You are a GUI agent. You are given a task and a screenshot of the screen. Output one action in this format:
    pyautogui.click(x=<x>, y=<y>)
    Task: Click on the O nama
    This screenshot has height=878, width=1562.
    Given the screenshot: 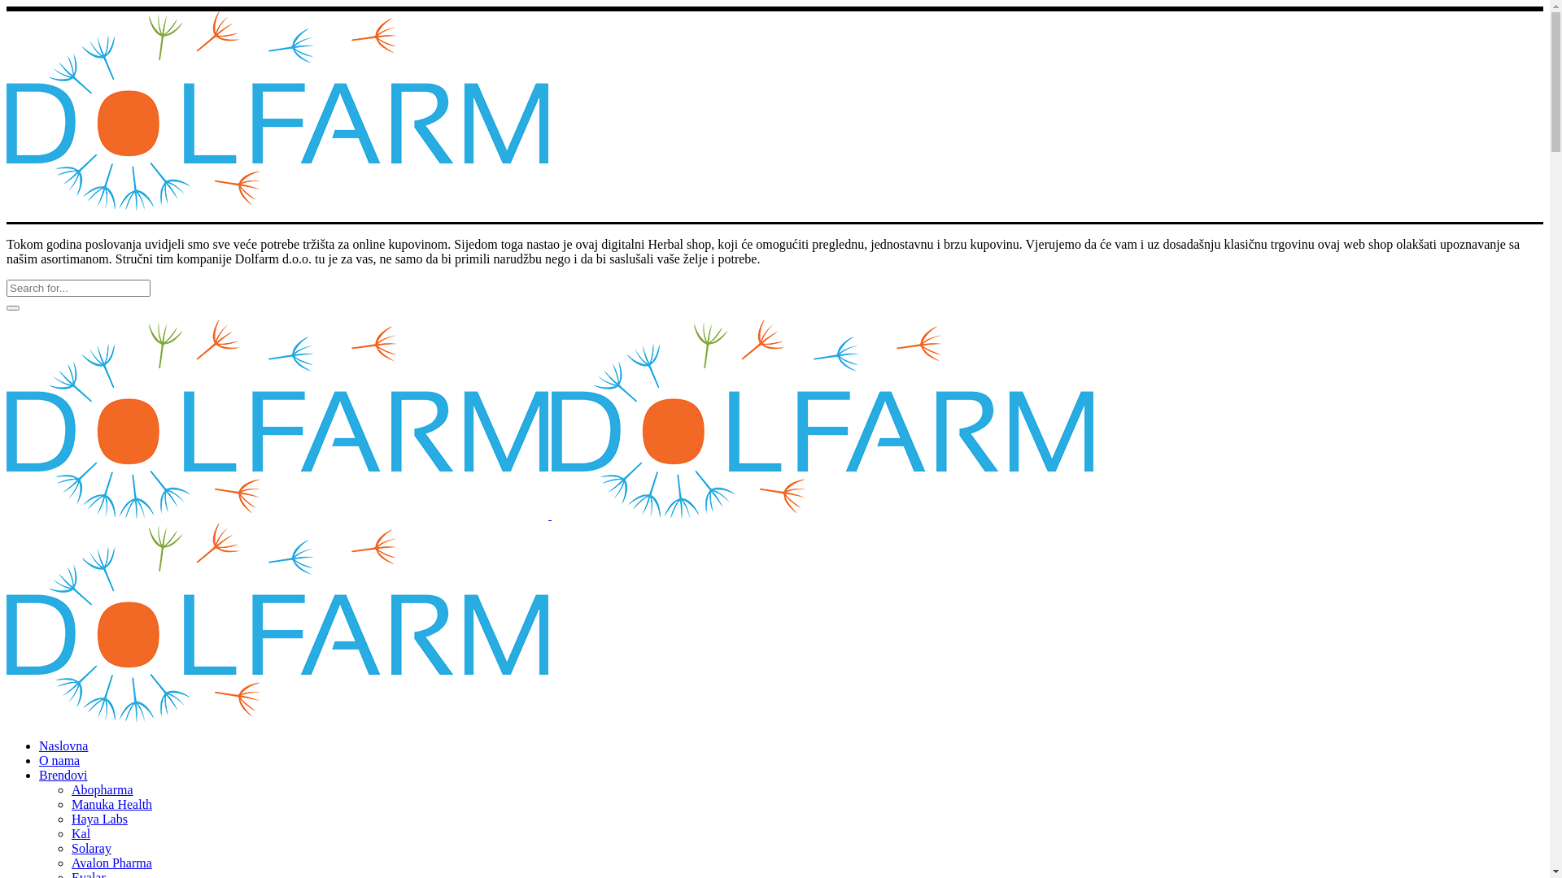 What is the action you would take?
    pyautogui.click(x=59, y=761)
    